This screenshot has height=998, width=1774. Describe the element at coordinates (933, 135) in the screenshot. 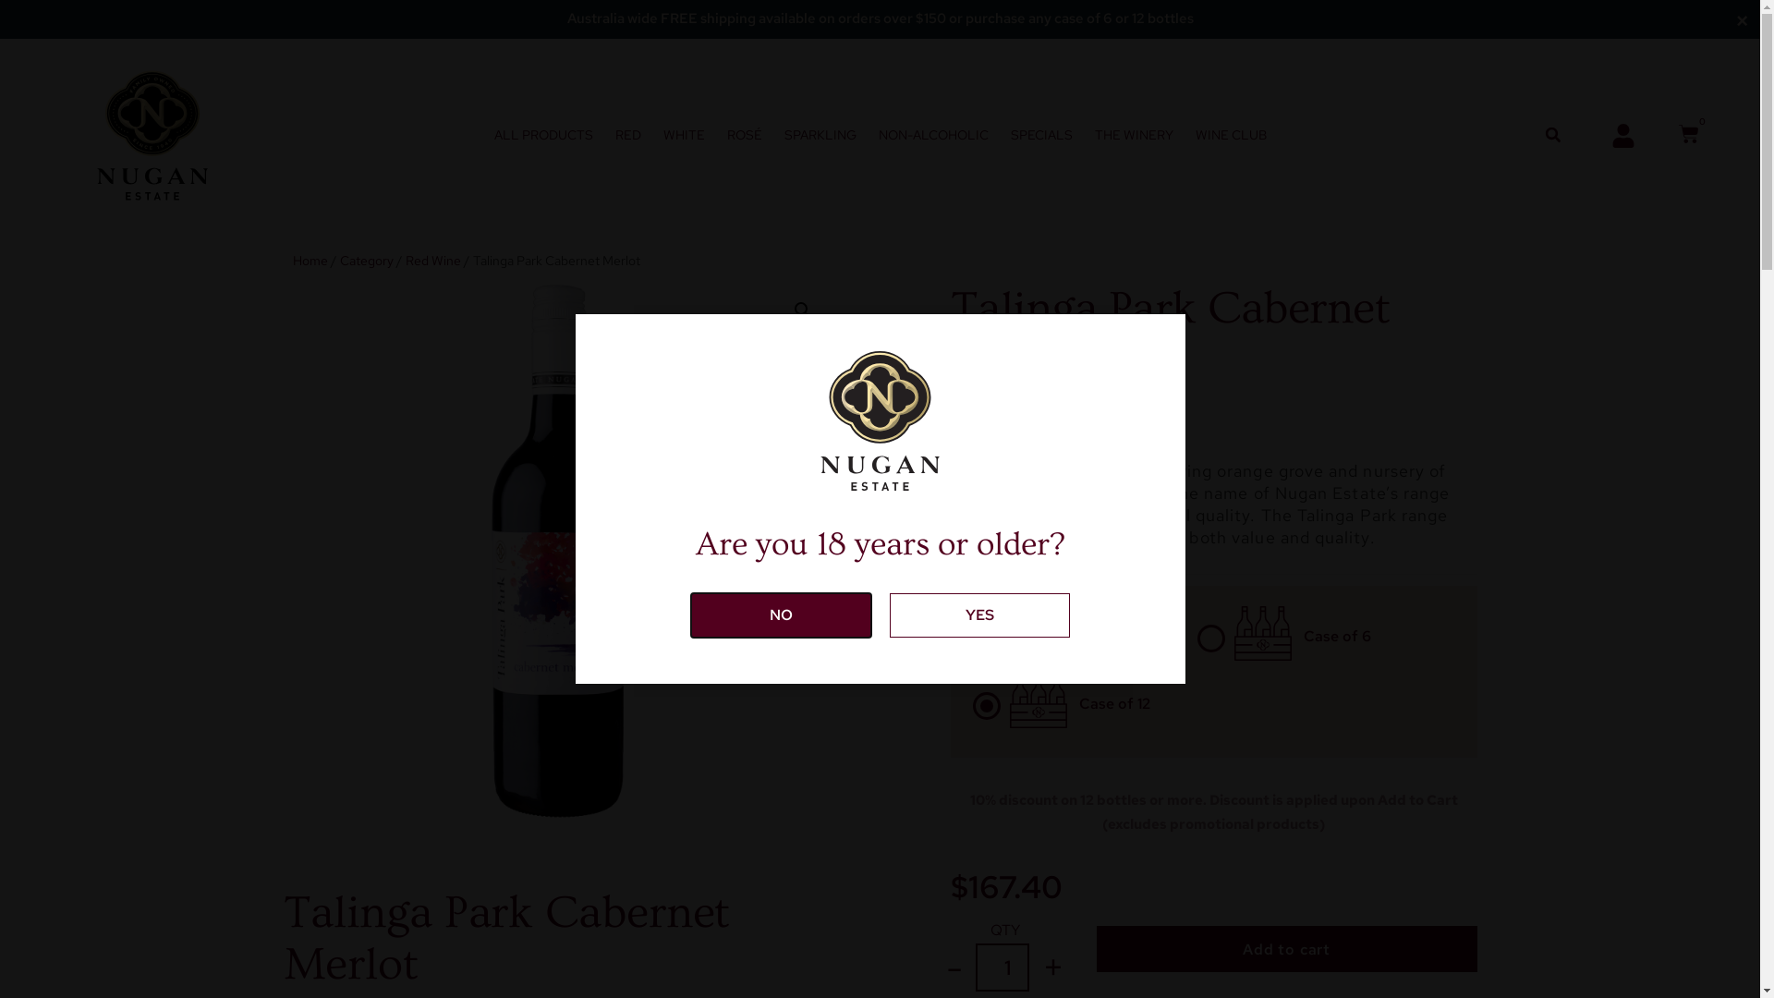

I see `NON-ALCOHOLIC` at that location.